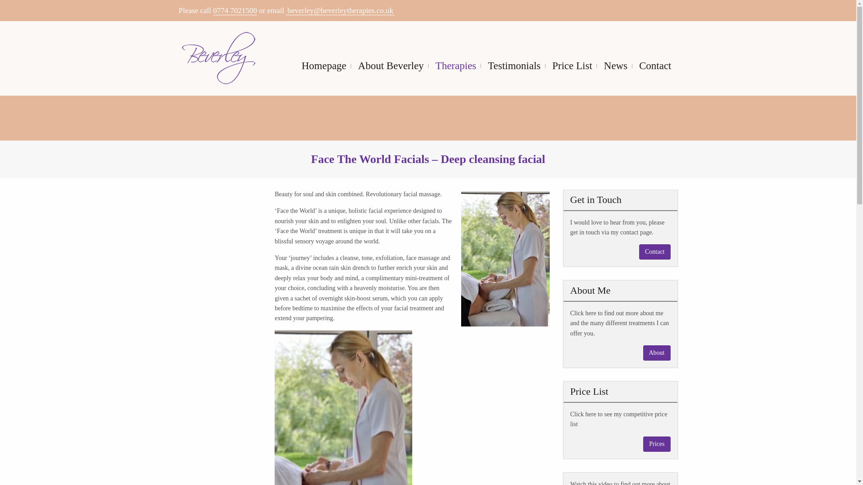 This screenshot has height=485, width=863. I want to click on Beverley Therapies, so click(219, 58).